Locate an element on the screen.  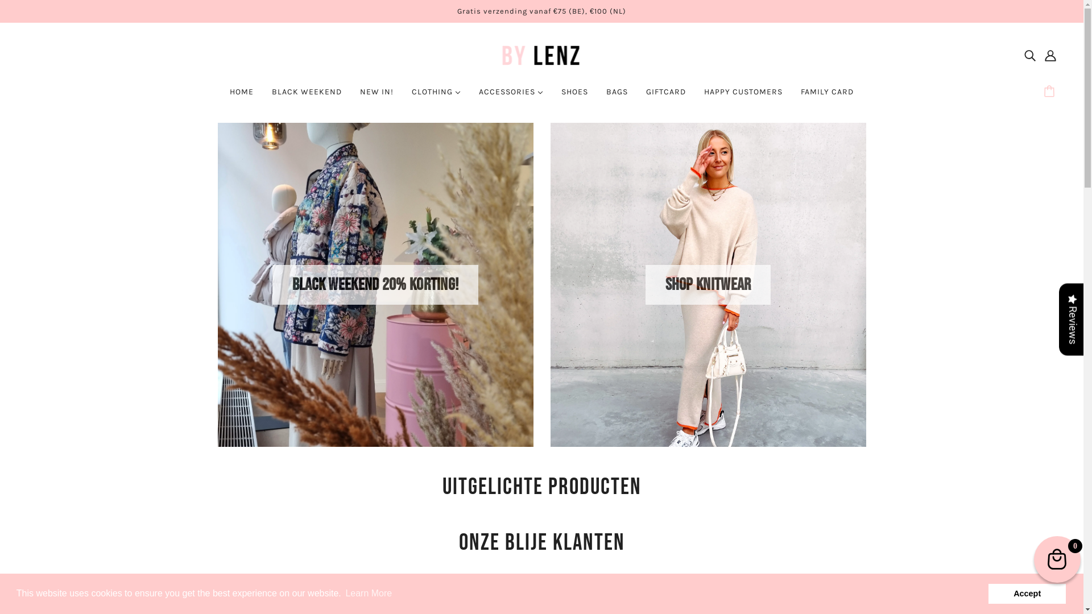
FAMILY CARD is located at coordinates (827, 97).